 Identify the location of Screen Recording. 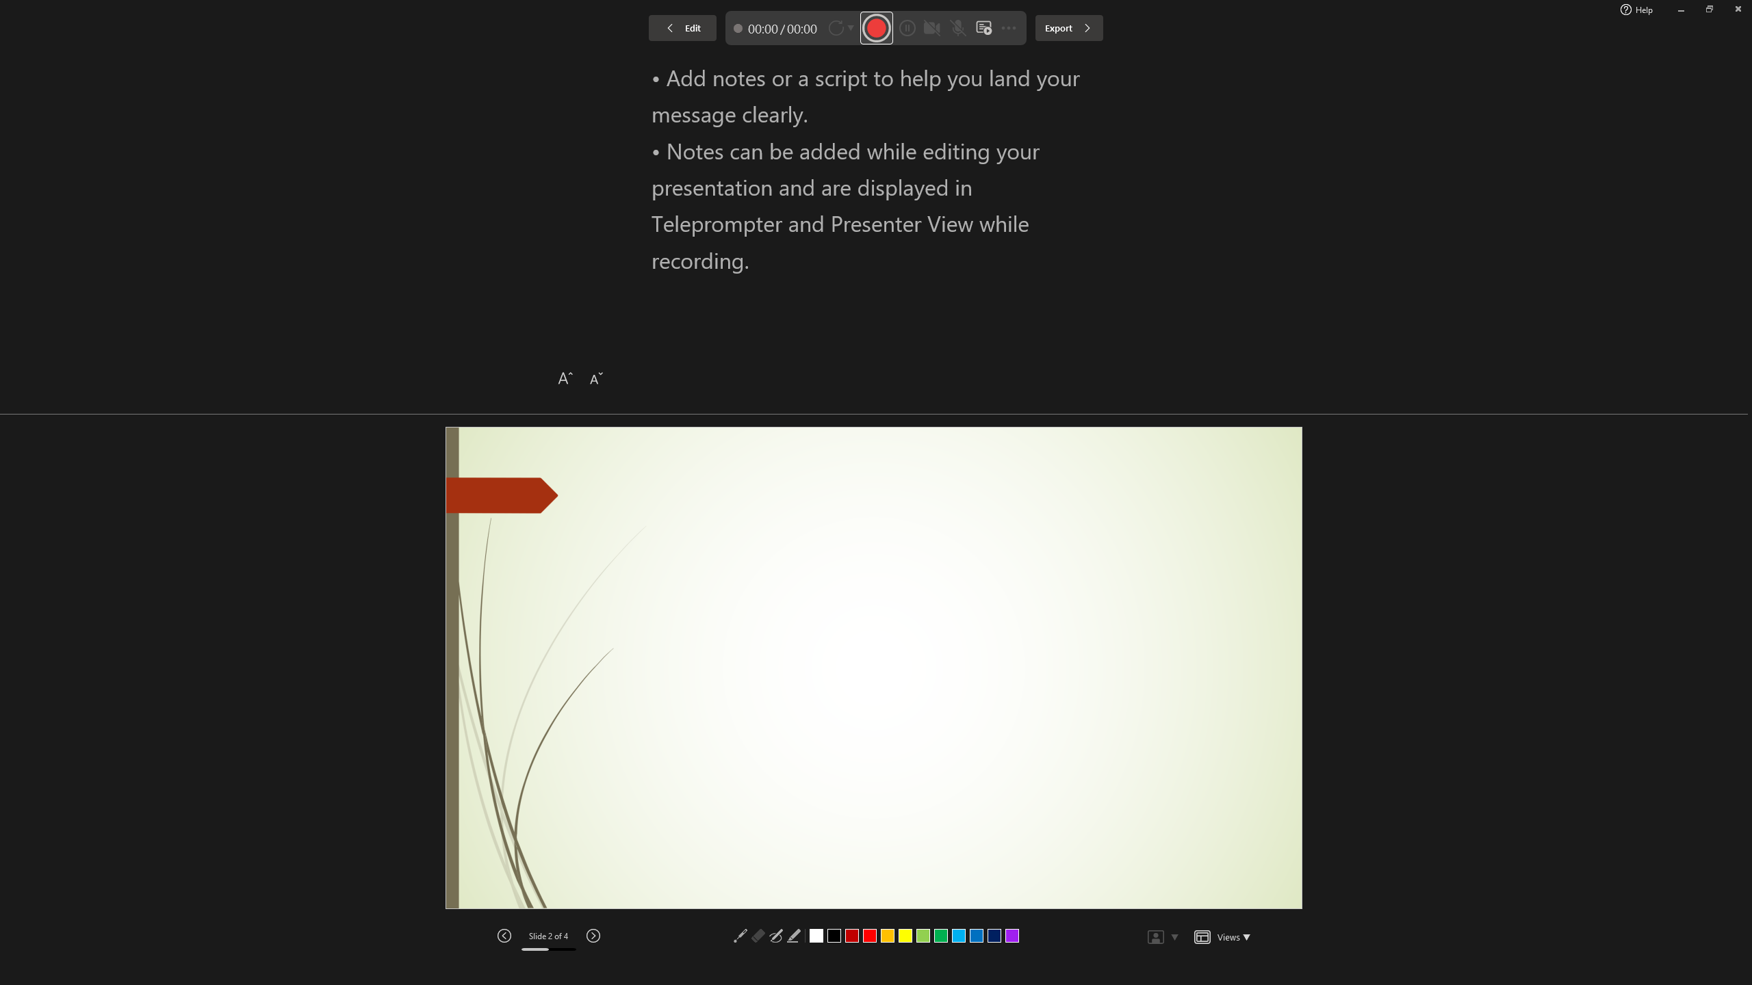
(198, 70).